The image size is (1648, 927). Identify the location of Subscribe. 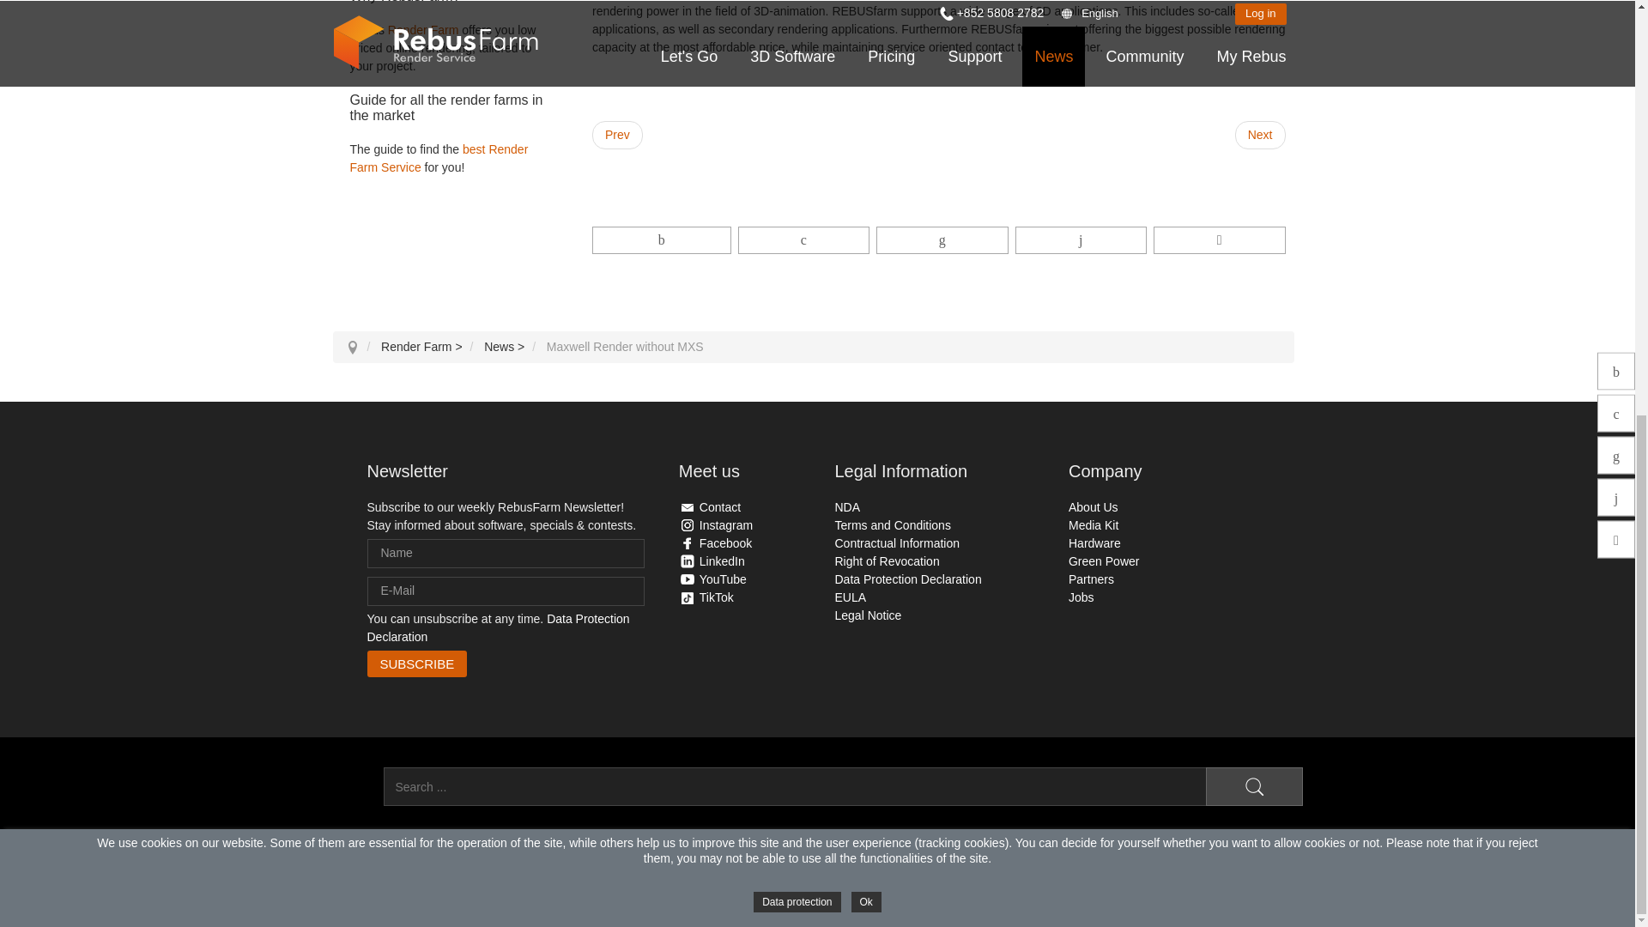
(417, 664).